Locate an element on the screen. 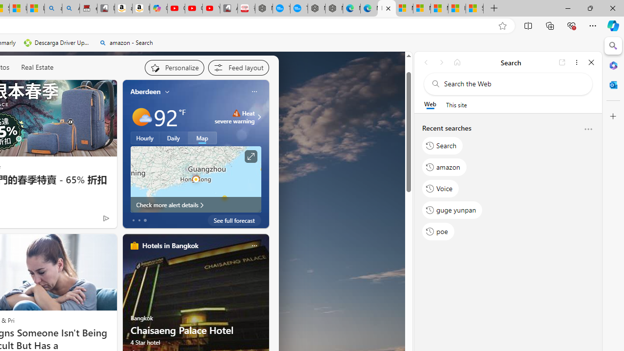 This screenshot has width=624, height=351. Daily is located at coordinates (174, 137).